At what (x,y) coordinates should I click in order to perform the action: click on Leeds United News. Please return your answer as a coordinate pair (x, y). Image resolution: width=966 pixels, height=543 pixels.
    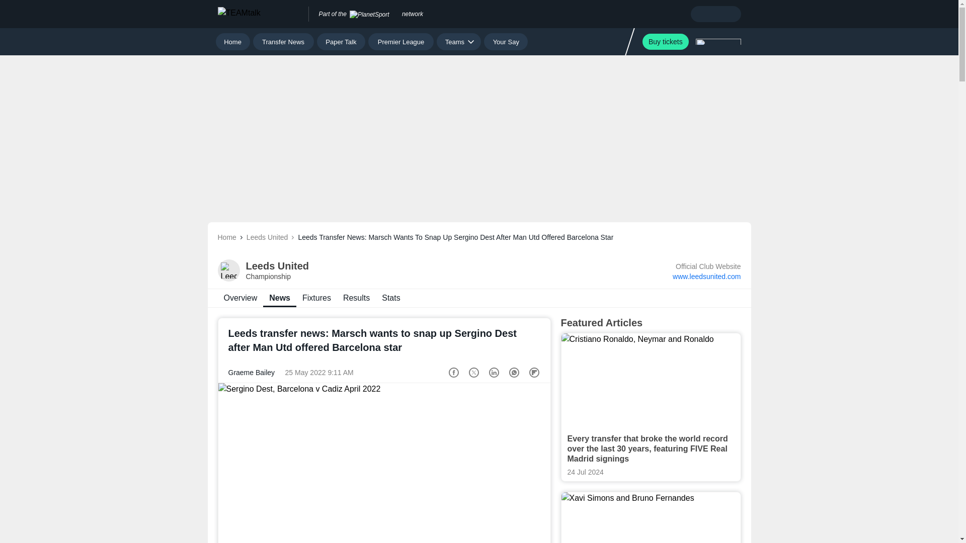
    Looking at the image, I should click on (232, 41).